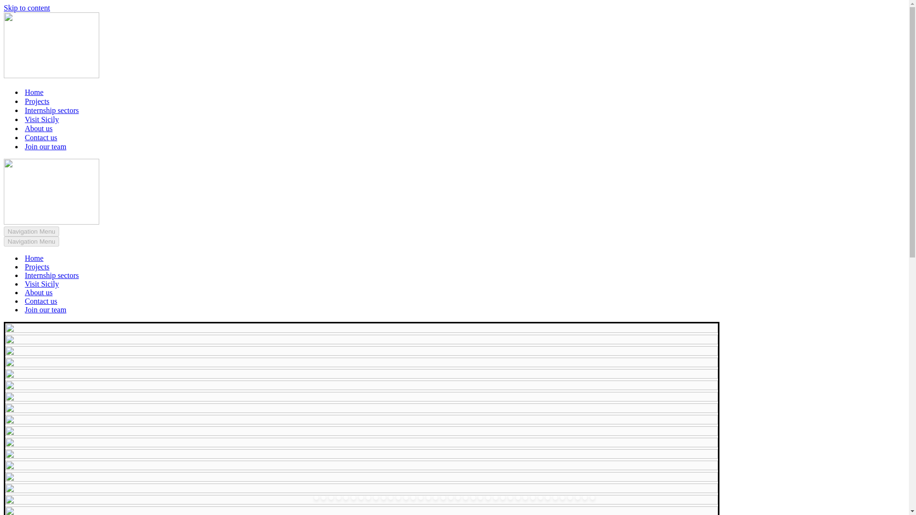 The image size is (916, 515). I want to click on Internship sectors, so click(52, 276).